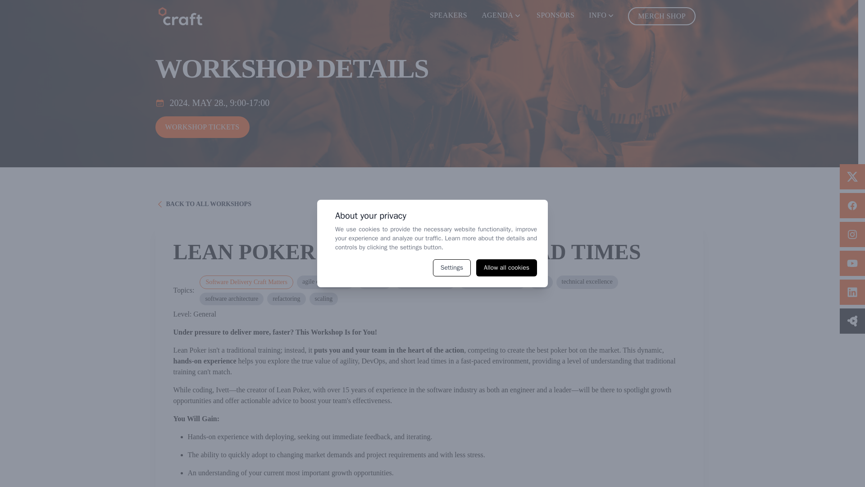 The image size is (865, 487). What do you see at coordinates (506, 268) in the screenshot?
I see `Allow all cookies` at bounding box center [506, 268].